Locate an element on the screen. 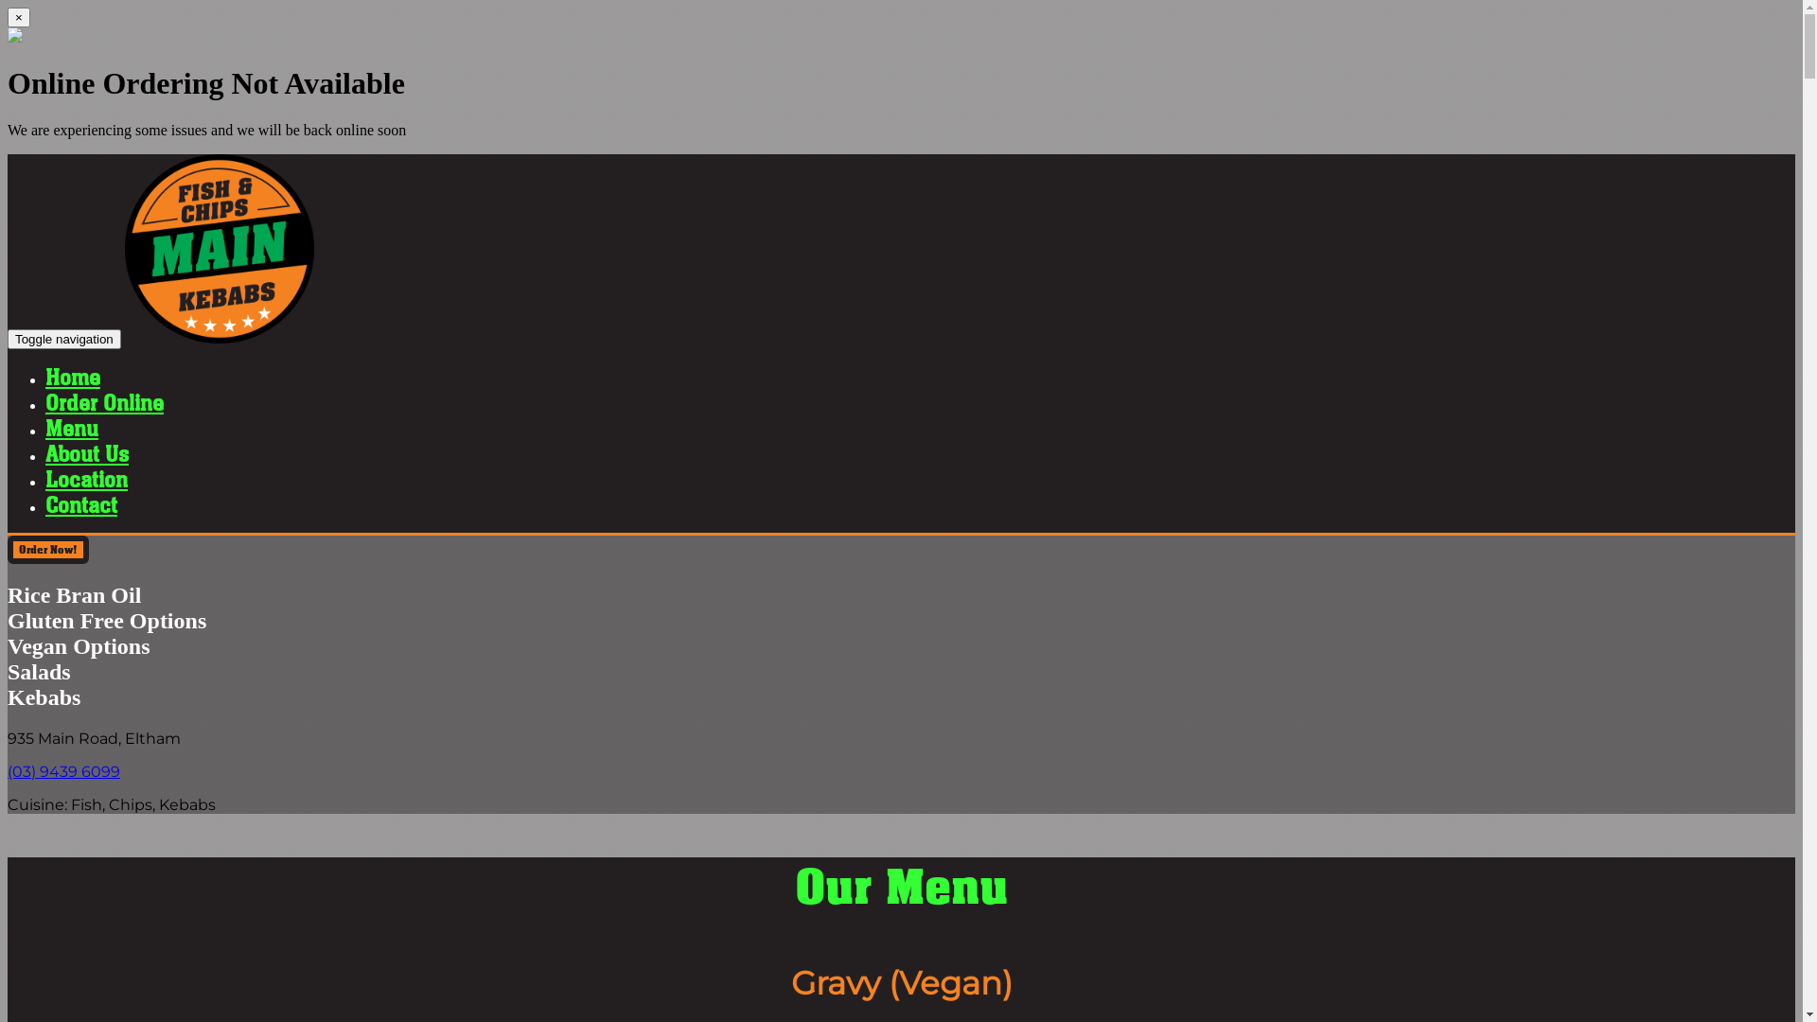 The width and height of the screenshot is (1817, 1022). Order Now! is located at coordinates (48, 550).